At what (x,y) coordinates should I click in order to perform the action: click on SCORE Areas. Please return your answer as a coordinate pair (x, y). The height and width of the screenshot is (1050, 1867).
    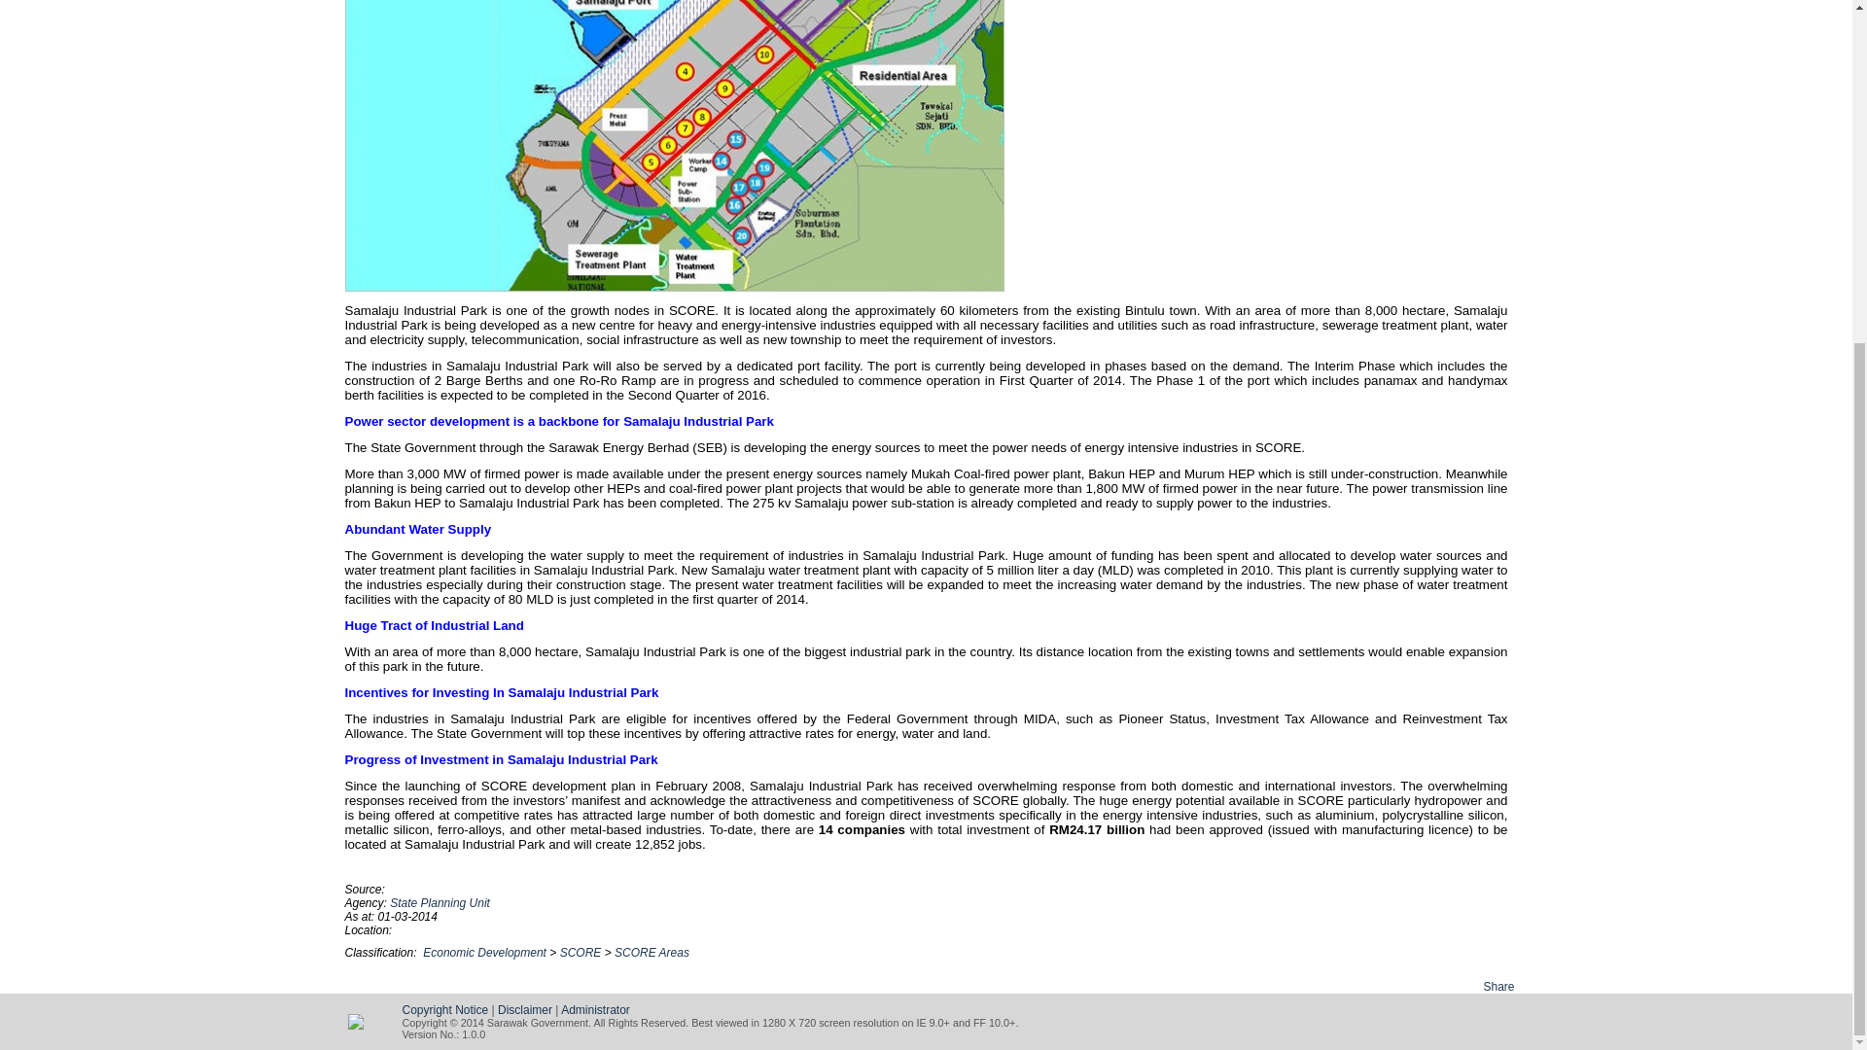
    Looking at the image, I should click on (652, 953).